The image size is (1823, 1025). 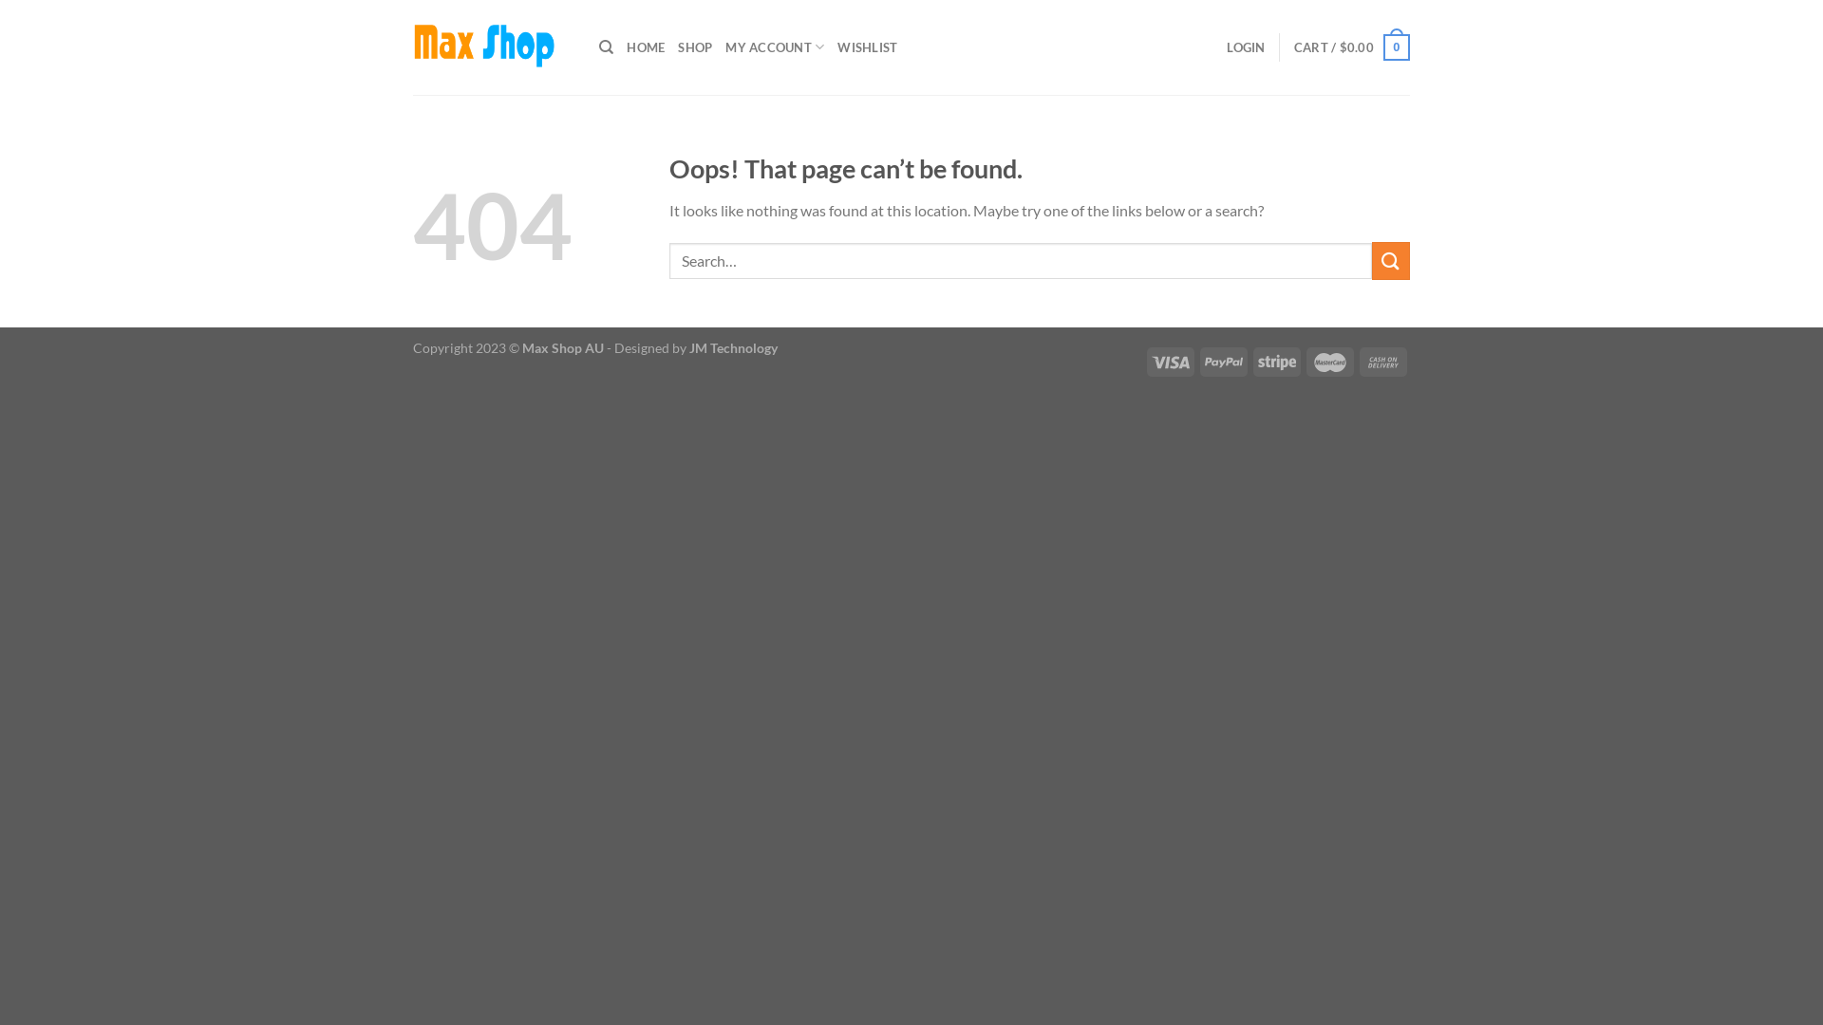 I want to click on Max Shop - Max Shop, so click(x=492, y=47).